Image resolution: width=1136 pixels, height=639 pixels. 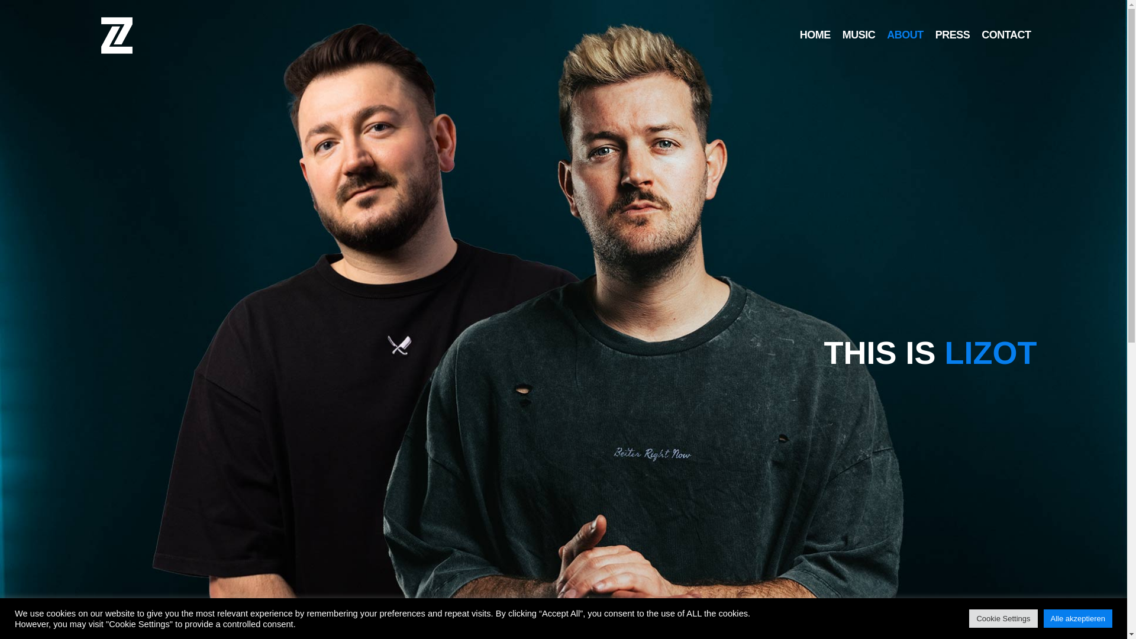 I want to click on ABOUT, so click(x=905, y=35).